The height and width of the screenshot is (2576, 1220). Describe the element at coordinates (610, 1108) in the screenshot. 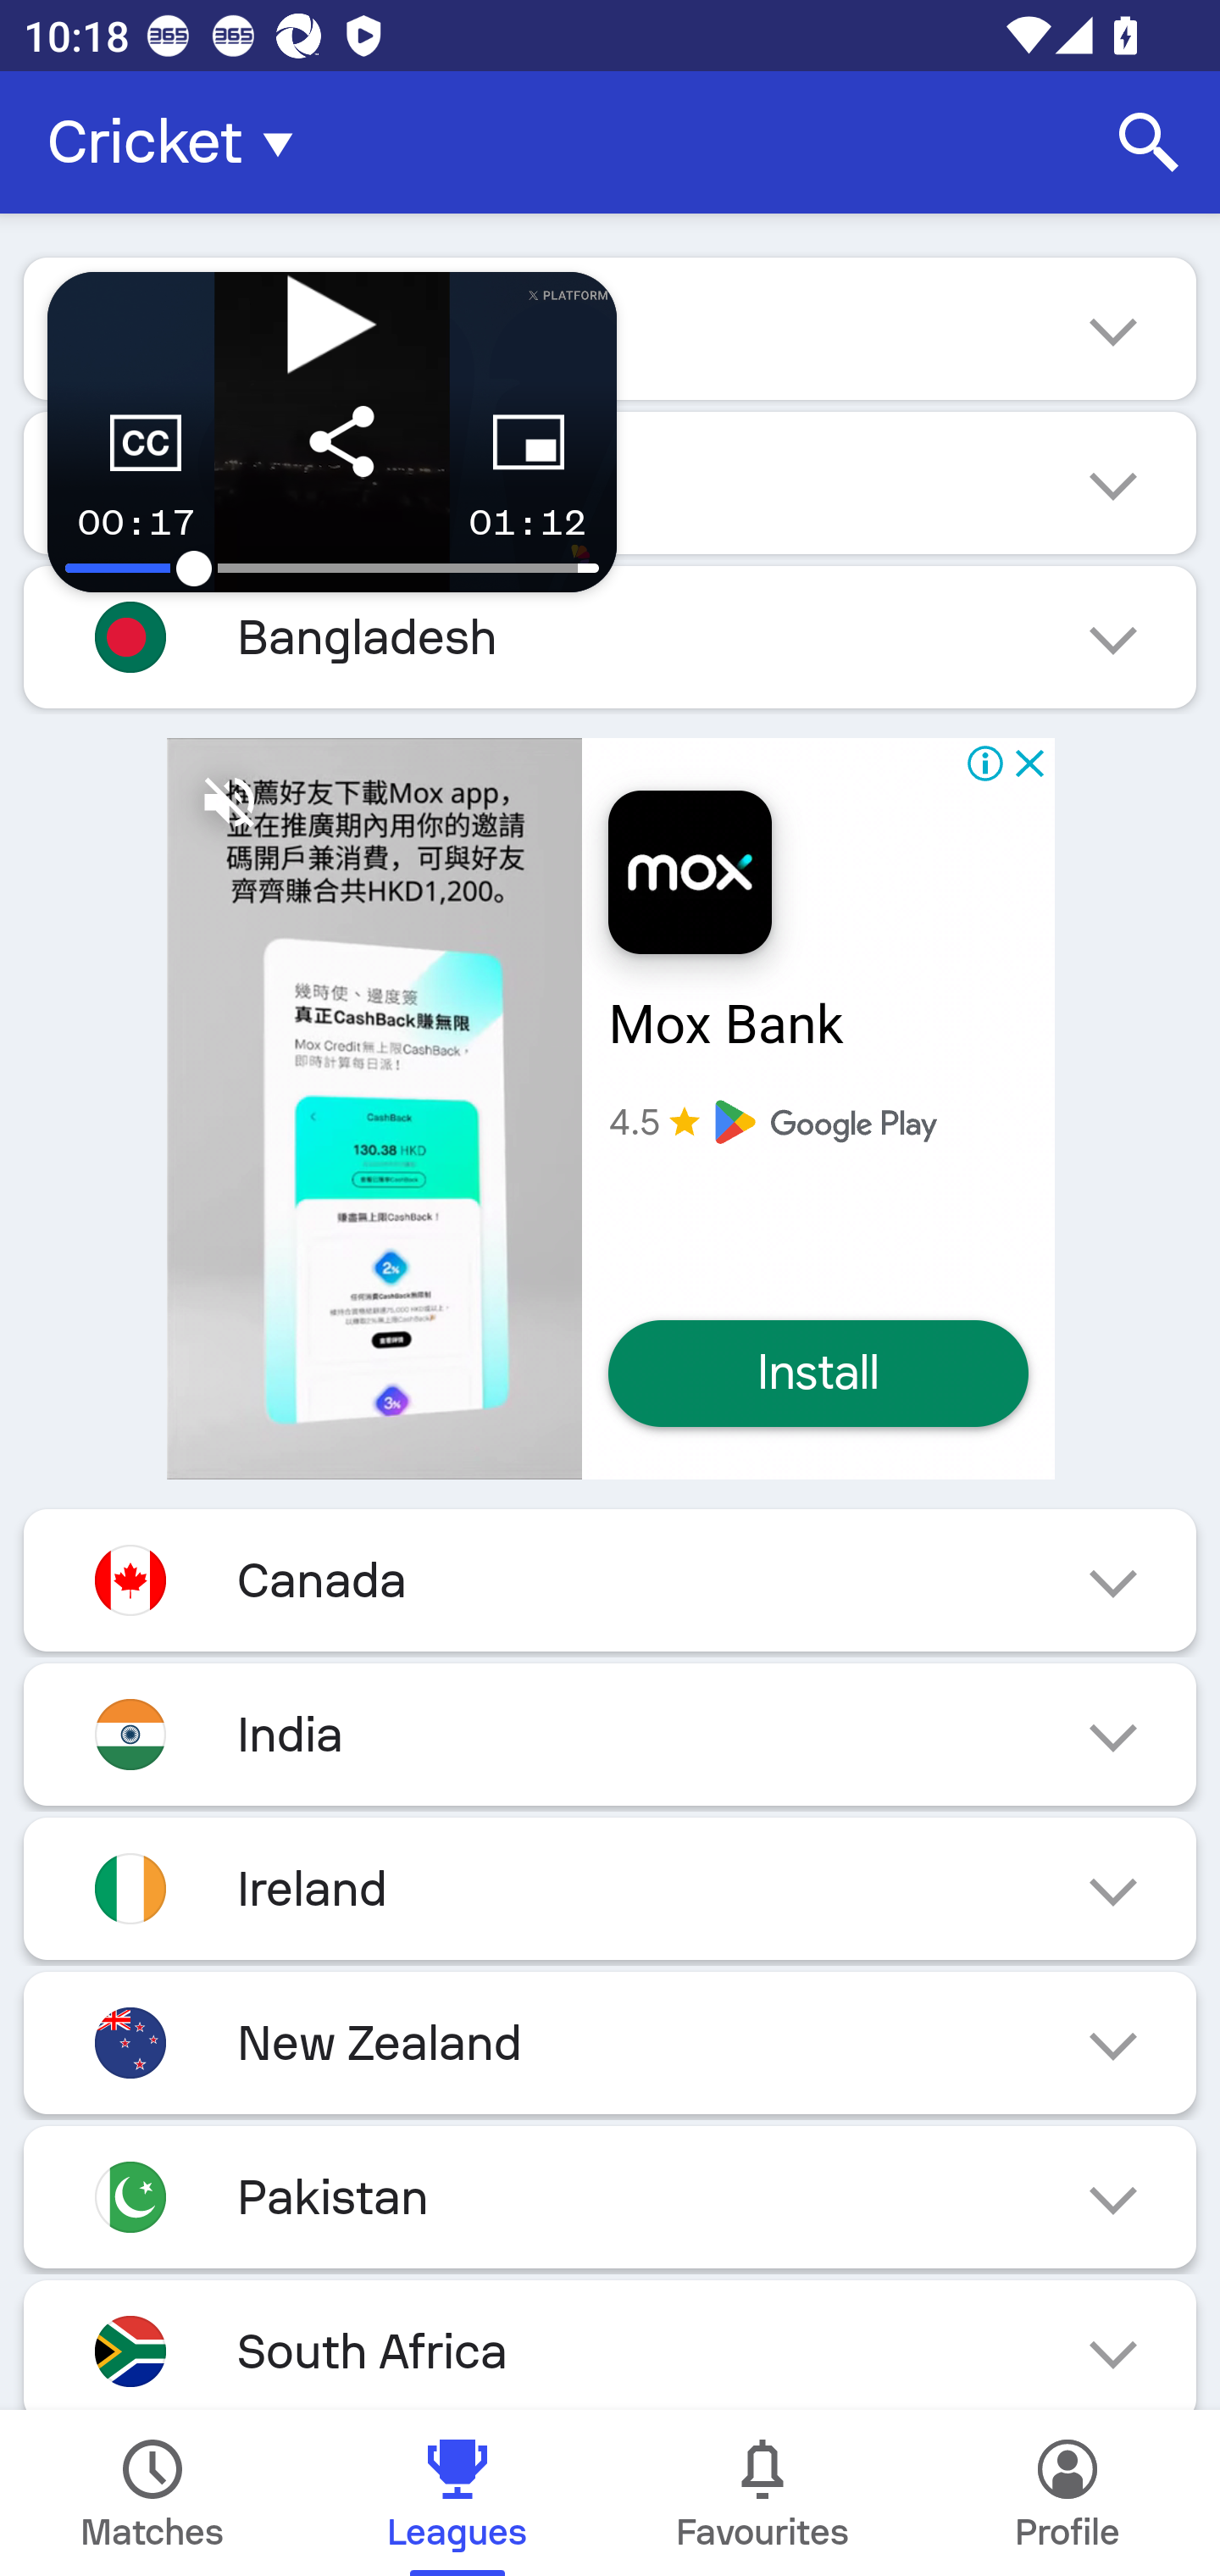

I see `Mox Bank 4.5 Install Install` at that location.